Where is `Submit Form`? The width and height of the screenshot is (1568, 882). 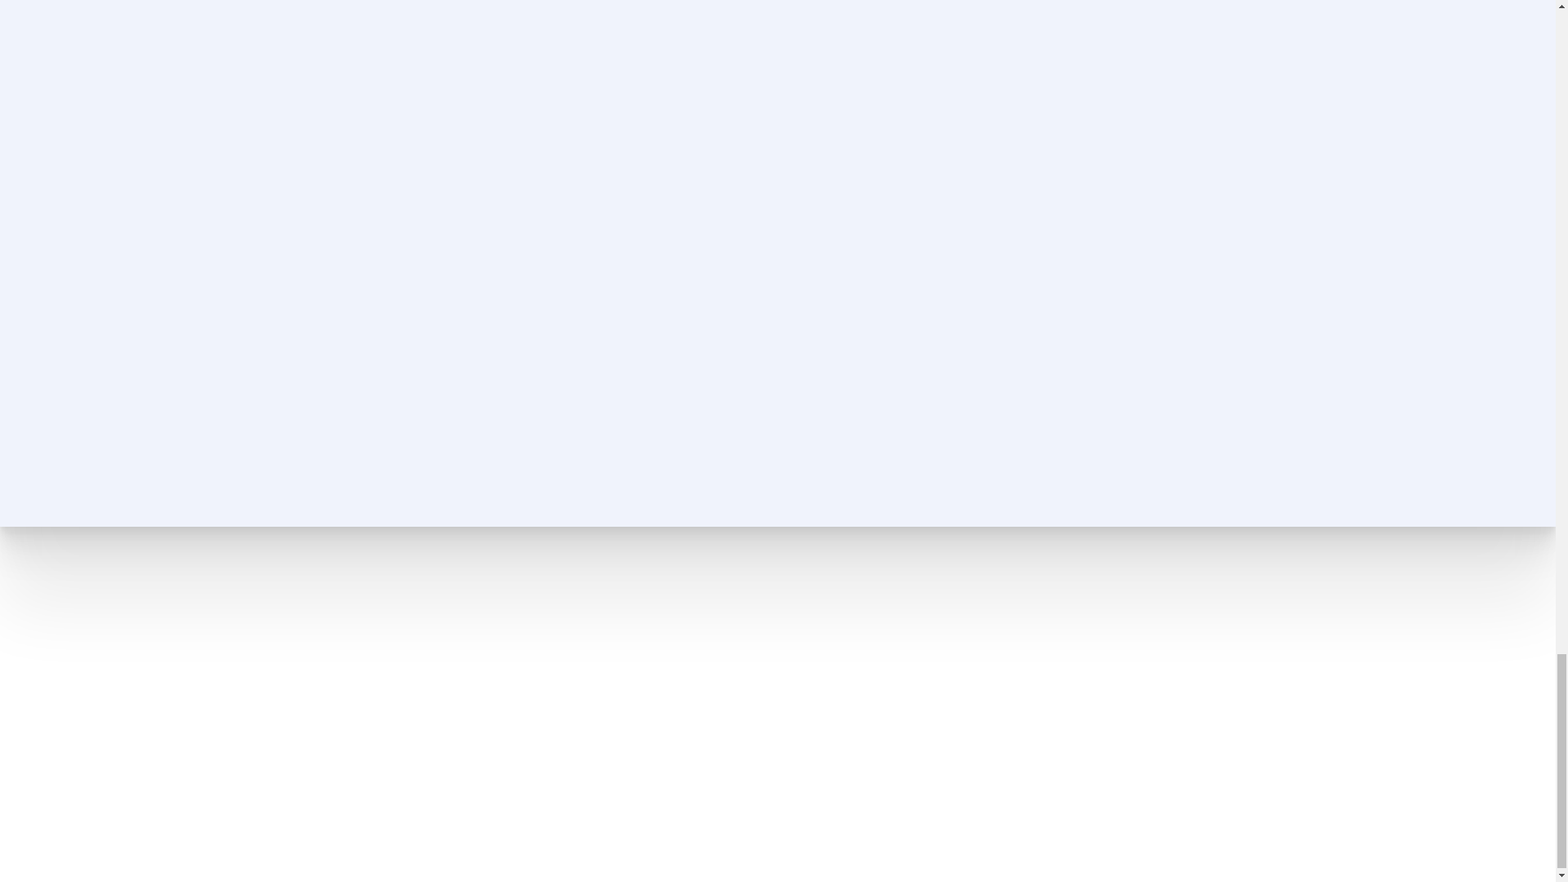
Submit Form is located at coordinates (1084, 405).